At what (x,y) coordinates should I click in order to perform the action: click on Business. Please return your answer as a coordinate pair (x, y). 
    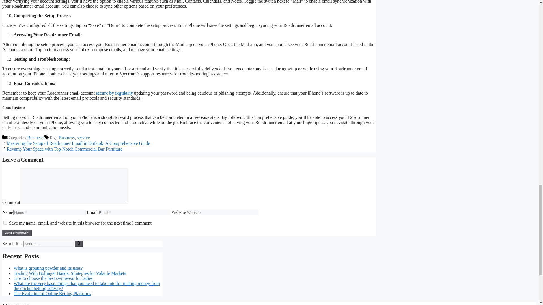
    Looking at the image, I should click on (67, 137).